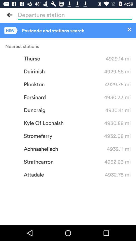 The image size is (136, 241). Describe the element at coordinates (75, 15) in the screenshot. I see `enter departure station name` at that location.